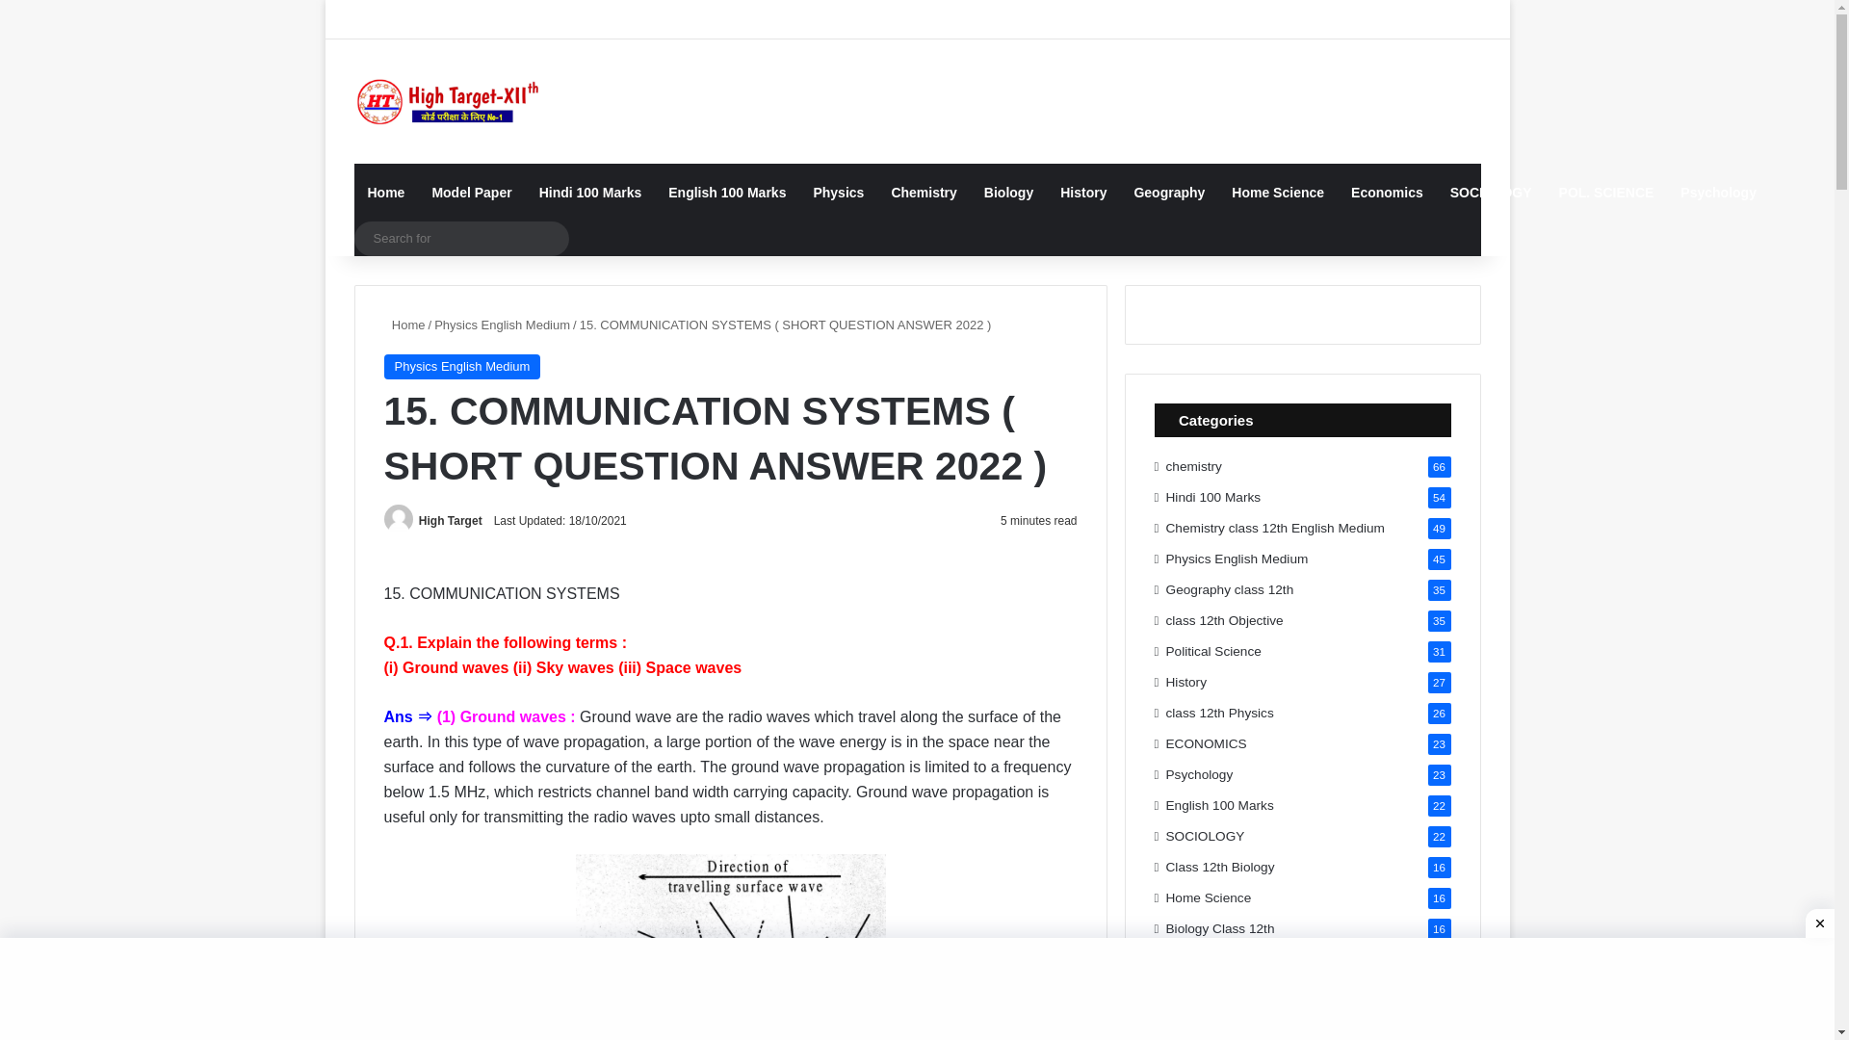 The width and height of the screenshot is (1849, 1040). I want to click on Search for, so click(548, 239).